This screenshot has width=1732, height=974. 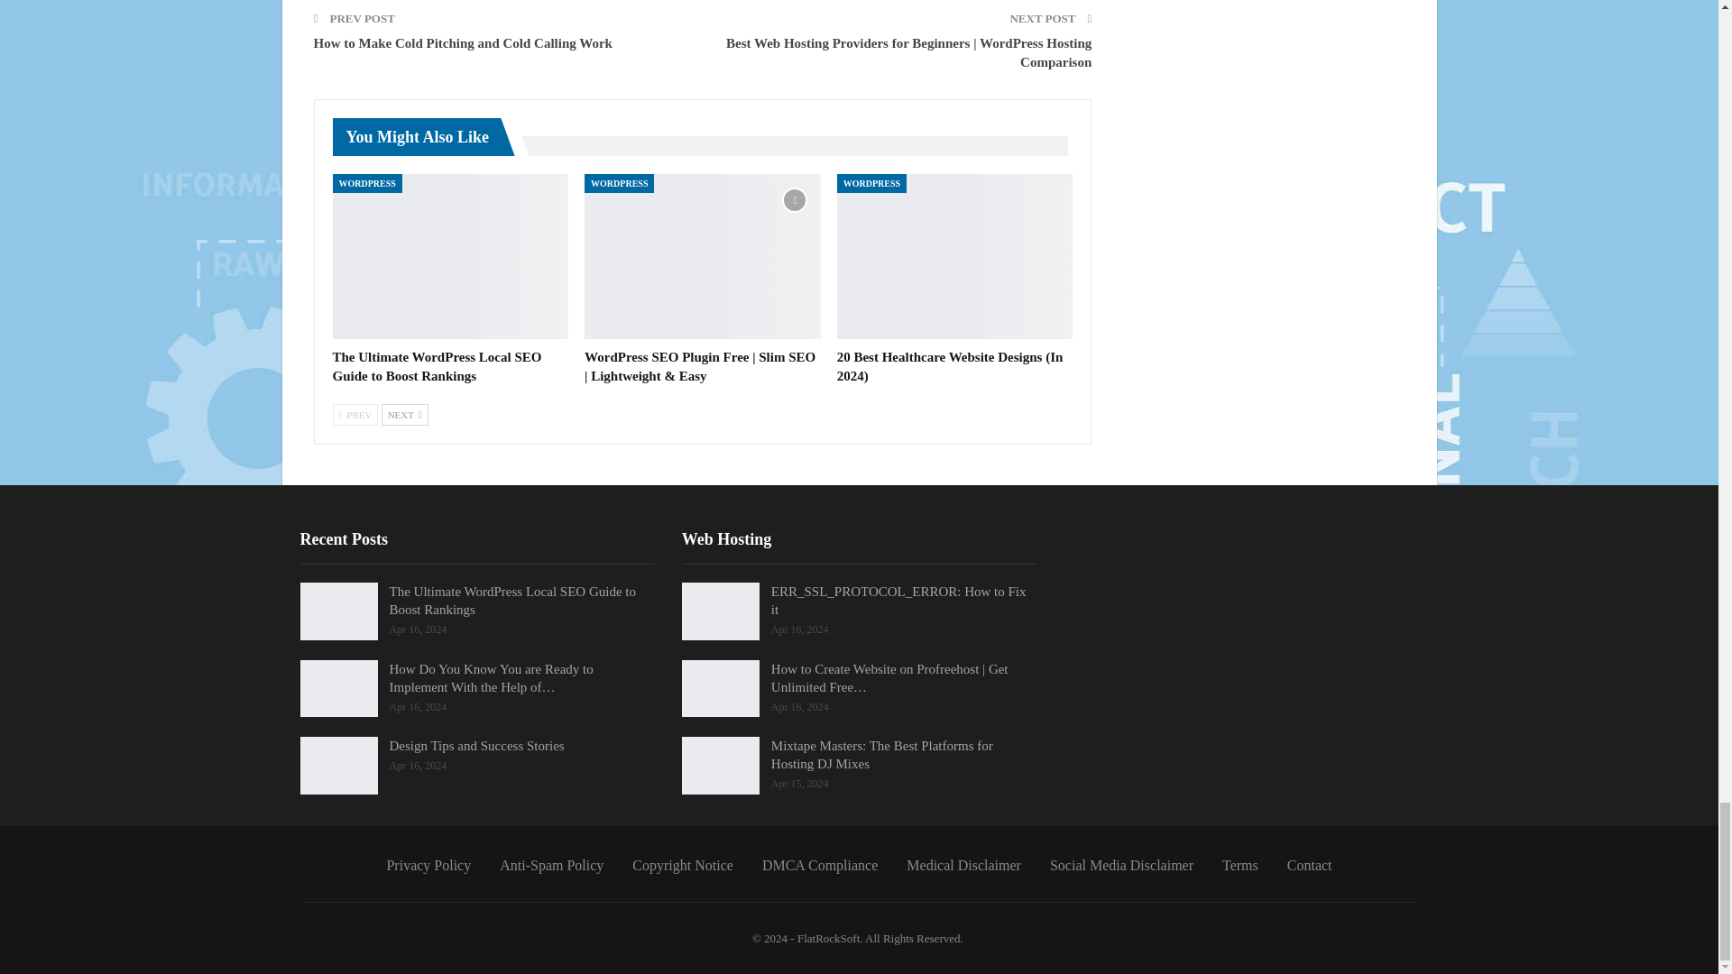 What do you see at coordinates (366, 183) in the screenshot?
I see `WORDPRESS` at bounding box center [366, 183].